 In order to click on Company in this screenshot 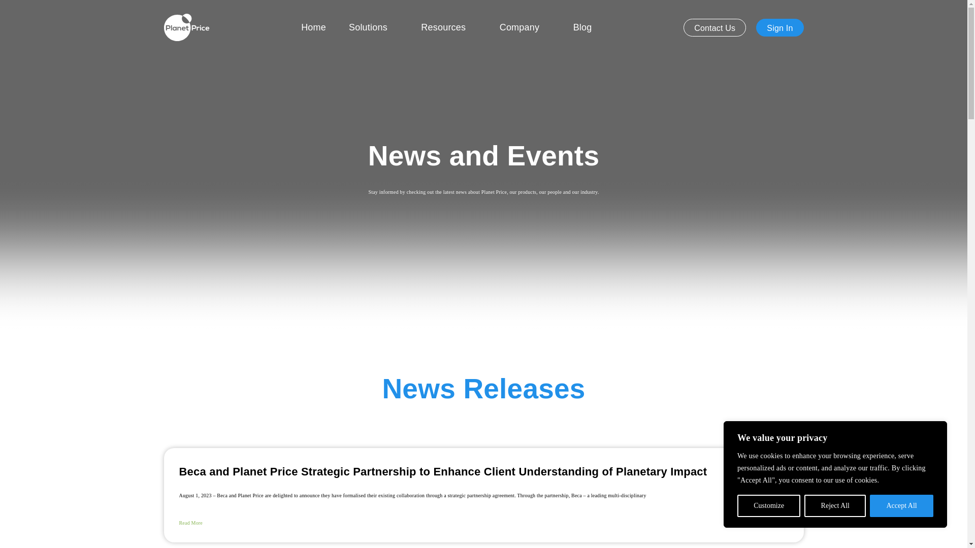, I will do `click(525, 27)`.